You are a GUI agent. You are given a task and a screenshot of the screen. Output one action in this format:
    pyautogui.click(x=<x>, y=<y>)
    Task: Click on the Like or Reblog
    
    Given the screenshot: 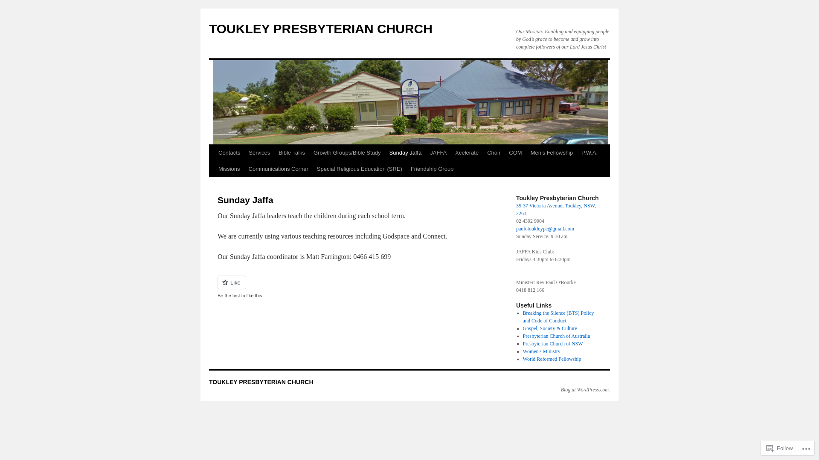 What is the action you would take?
    pyautogui.click(x=354, y=287)
    